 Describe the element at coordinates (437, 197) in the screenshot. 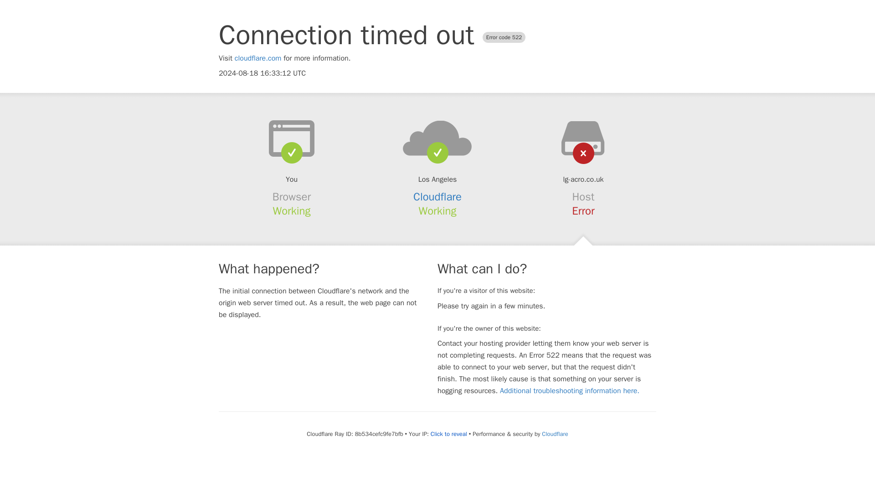

I see `Cloudflare` at that location.